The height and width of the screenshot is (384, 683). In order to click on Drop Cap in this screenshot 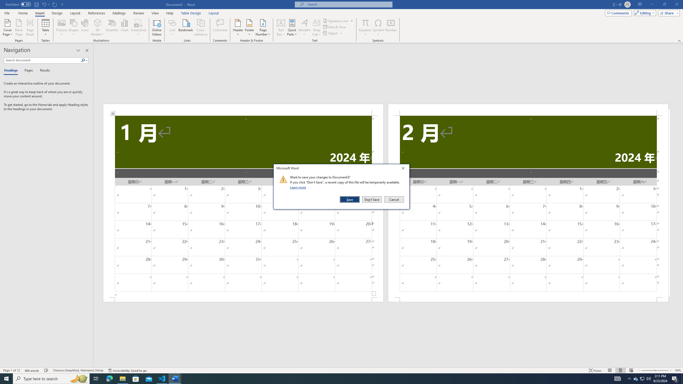, I will do `click(316, 27)`.